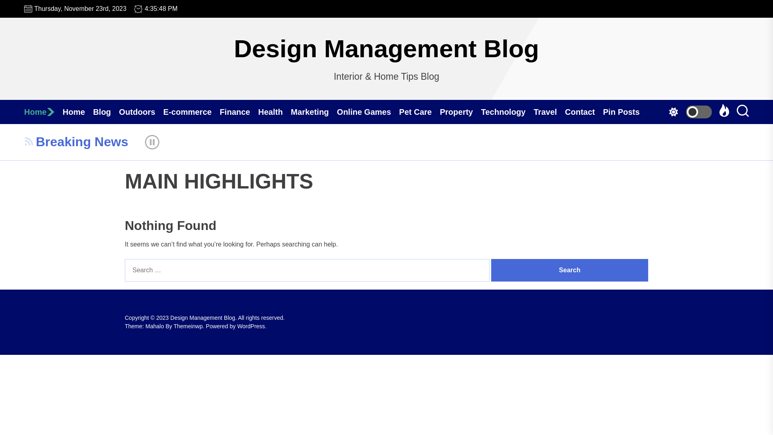  Describe the element at coordinates (584, 112) in the screenshot. I see `Contact` at that location.